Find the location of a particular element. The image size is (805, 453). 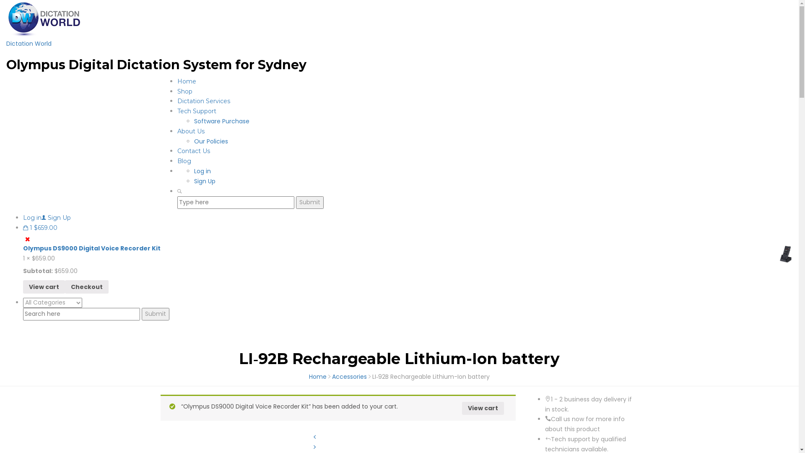

Dictation World is located at coordinates (29, 44).